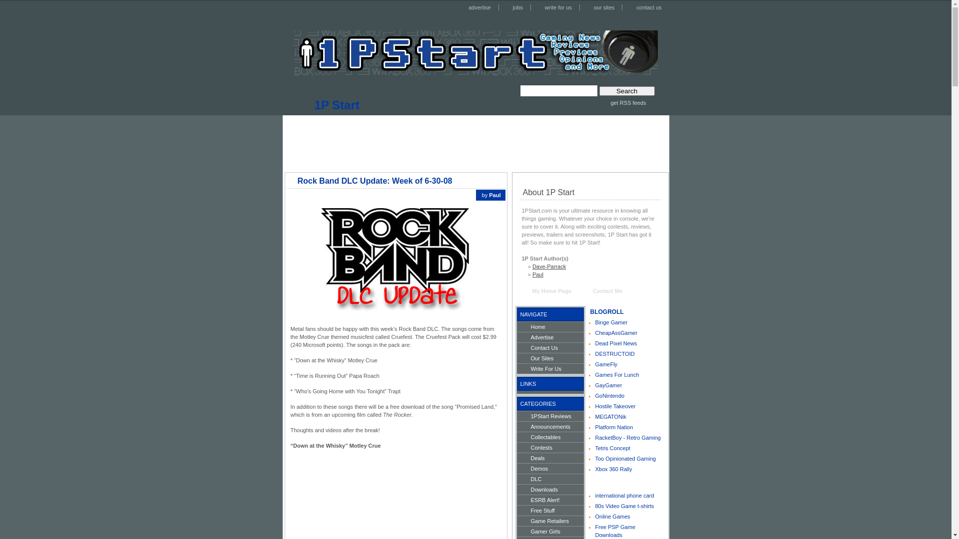  What do you see at coordinates (478, 7) in the screenshot?
I see `advertise` at bounding box center [478, 7].